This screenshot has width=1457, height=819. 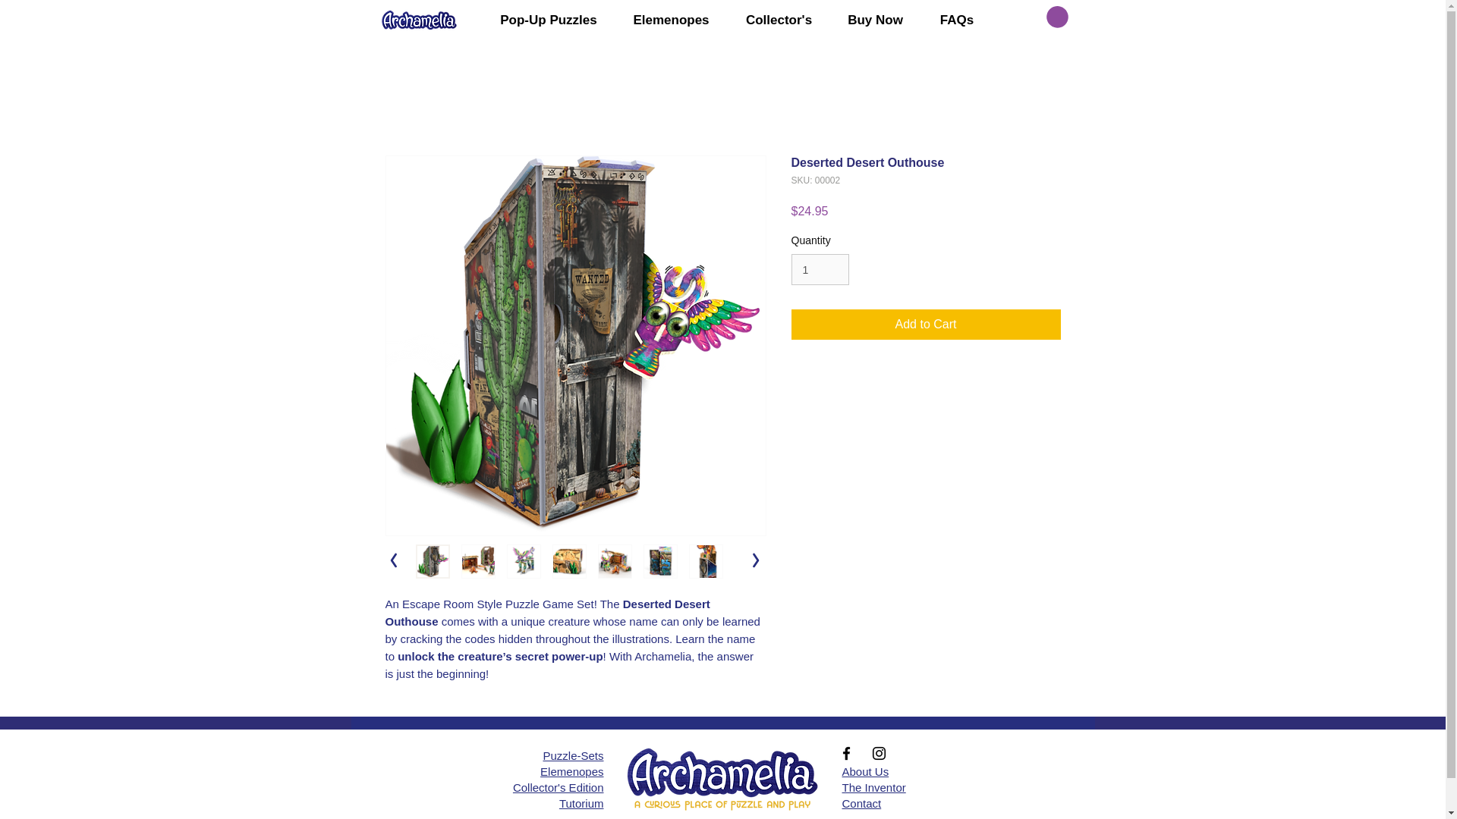 What do you see at coordinates (779, 20) in the screenshot?
I see `Collector's` at bounding box center [779, 20].